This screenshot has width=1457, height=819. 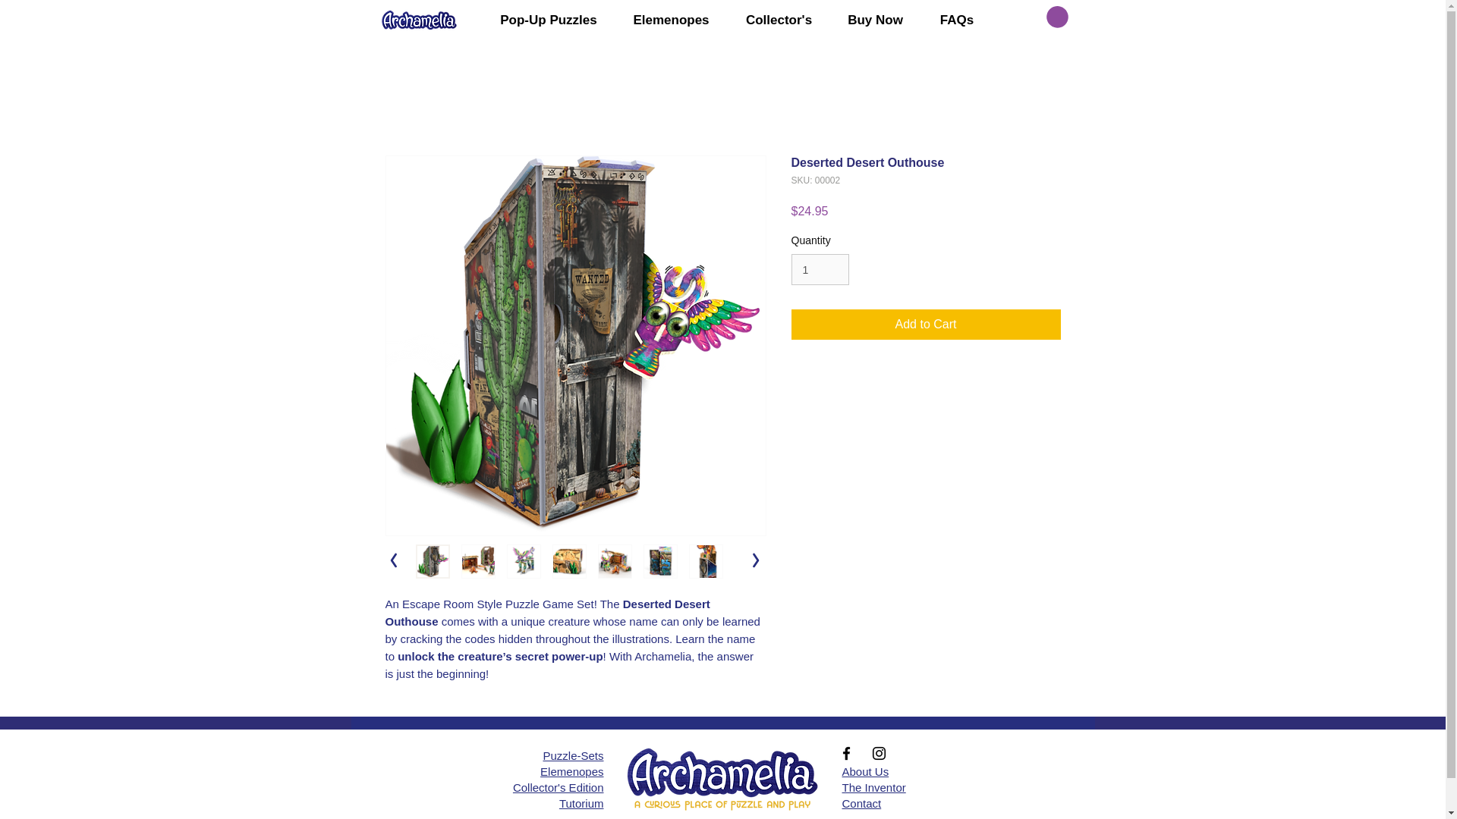 What do you see at coordinates (779, 20) in the screenshot?
I see `Collector's` at bounding box center [779, 20].